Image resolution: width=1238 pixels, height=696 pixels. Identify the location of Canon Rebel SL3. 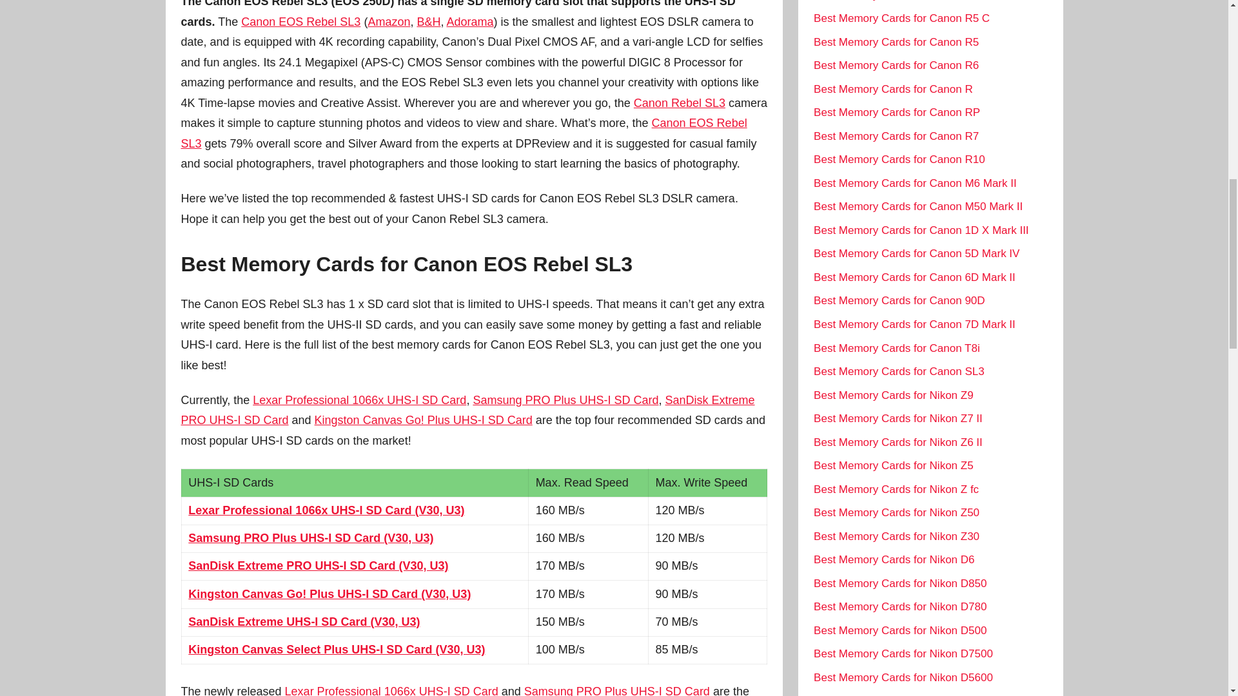
(680, 103).